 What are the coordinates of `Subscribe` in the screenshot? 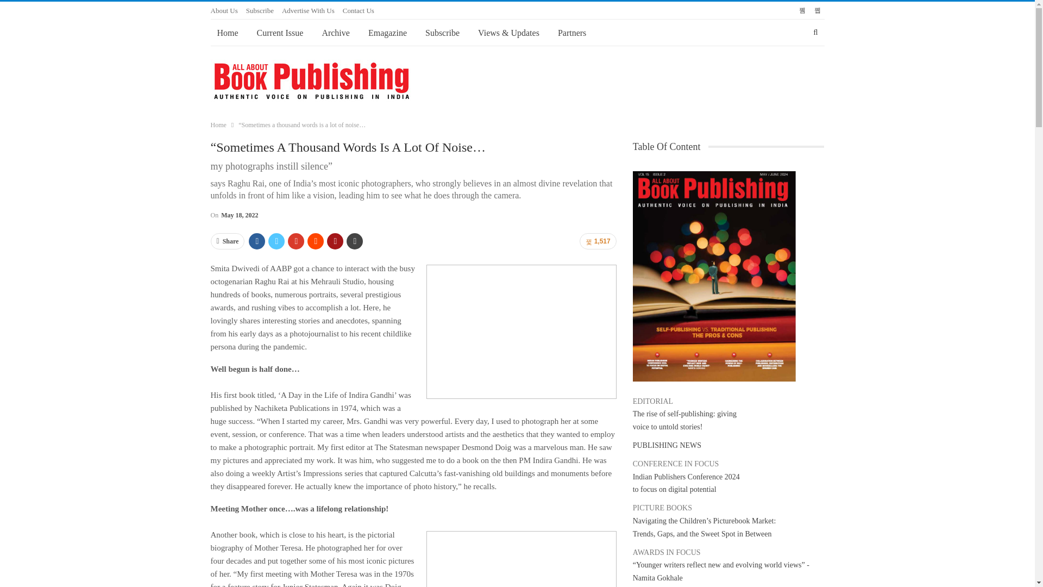 It's located at (260, 10).